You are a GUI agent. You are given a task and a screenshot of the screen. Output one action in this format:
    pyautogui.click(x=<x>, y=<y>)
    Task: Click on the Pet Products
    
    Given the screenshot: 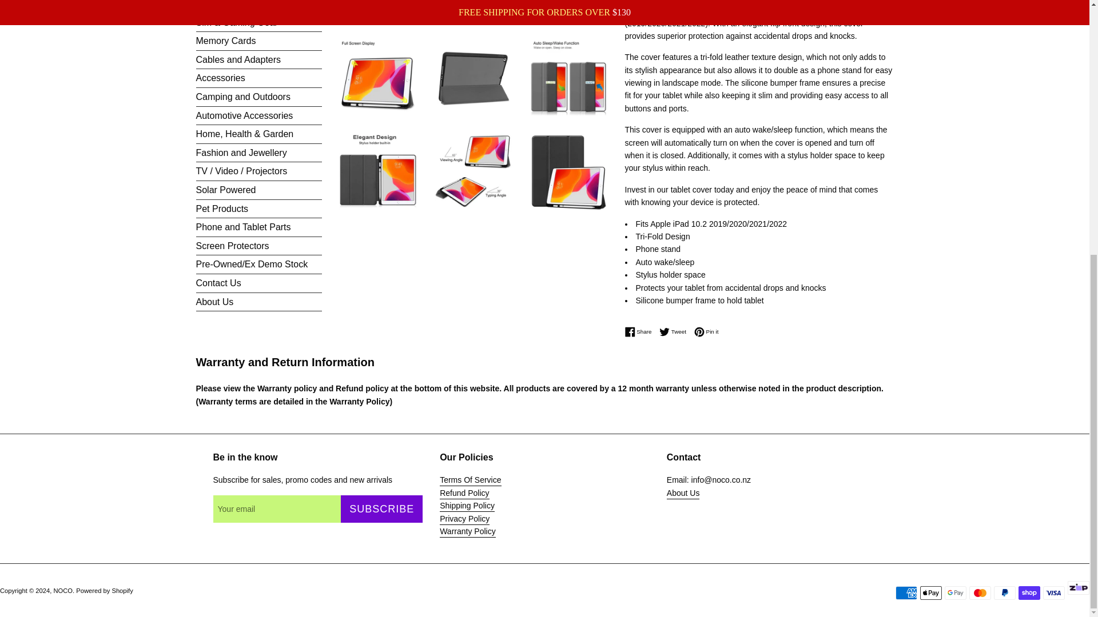 What is the action you would take?
    pyautogui.click(x=258, y=209)
    